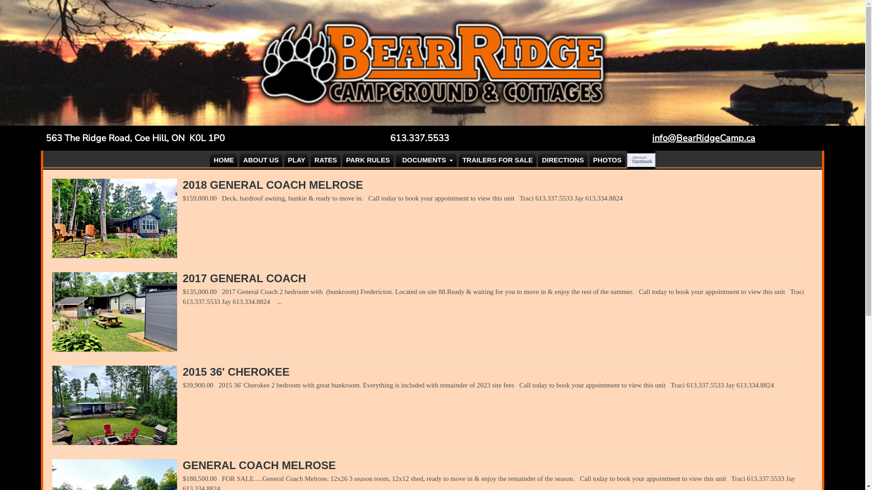 Image resolution: width=872 pixels, height=490 pixels. I want to click on ABOUT US, so click(261, 160).